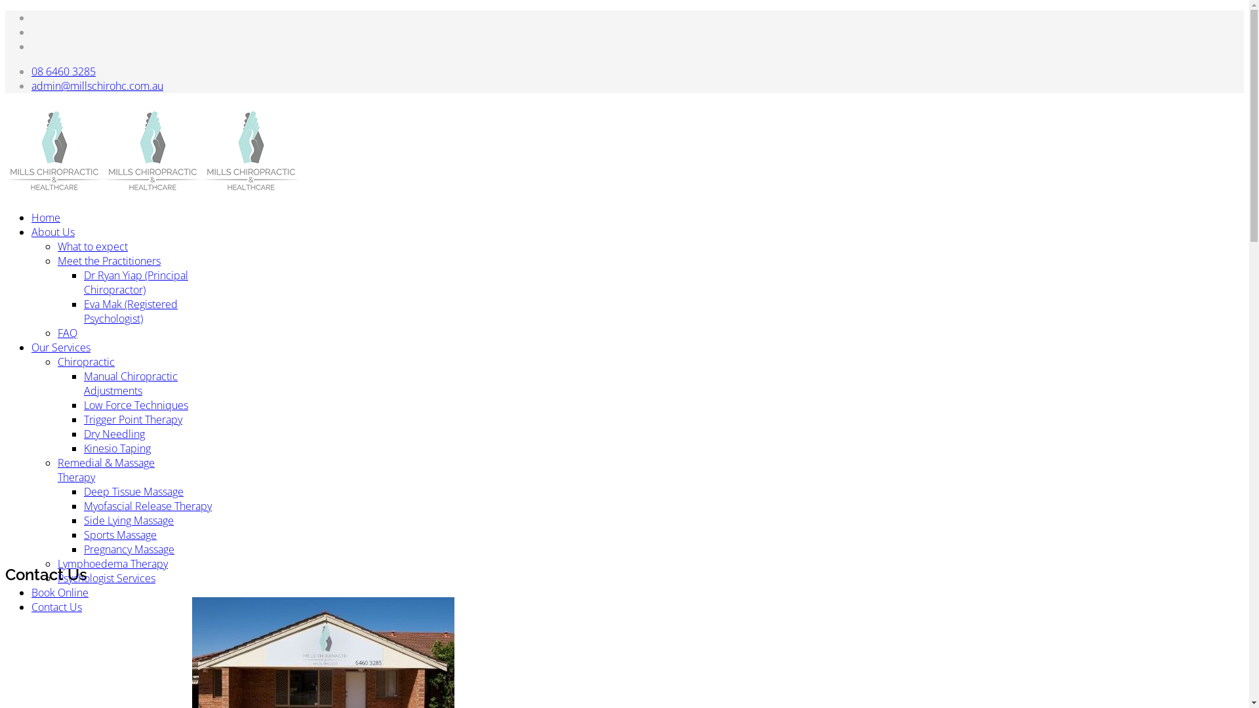 The height and width of the screenshot is (708, 1259). What do you see at coordinates (136, 405) in the screenshot?
I see `Low Force Techniques` at bounding box center [136, 405].